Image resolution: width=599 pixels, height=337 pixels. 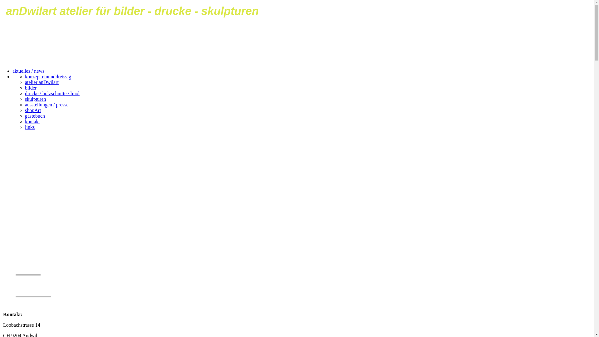 What do you see at coordinates (36, 99) in the screenshot?
I see `skulpturen` at bounding box center [36, 99].